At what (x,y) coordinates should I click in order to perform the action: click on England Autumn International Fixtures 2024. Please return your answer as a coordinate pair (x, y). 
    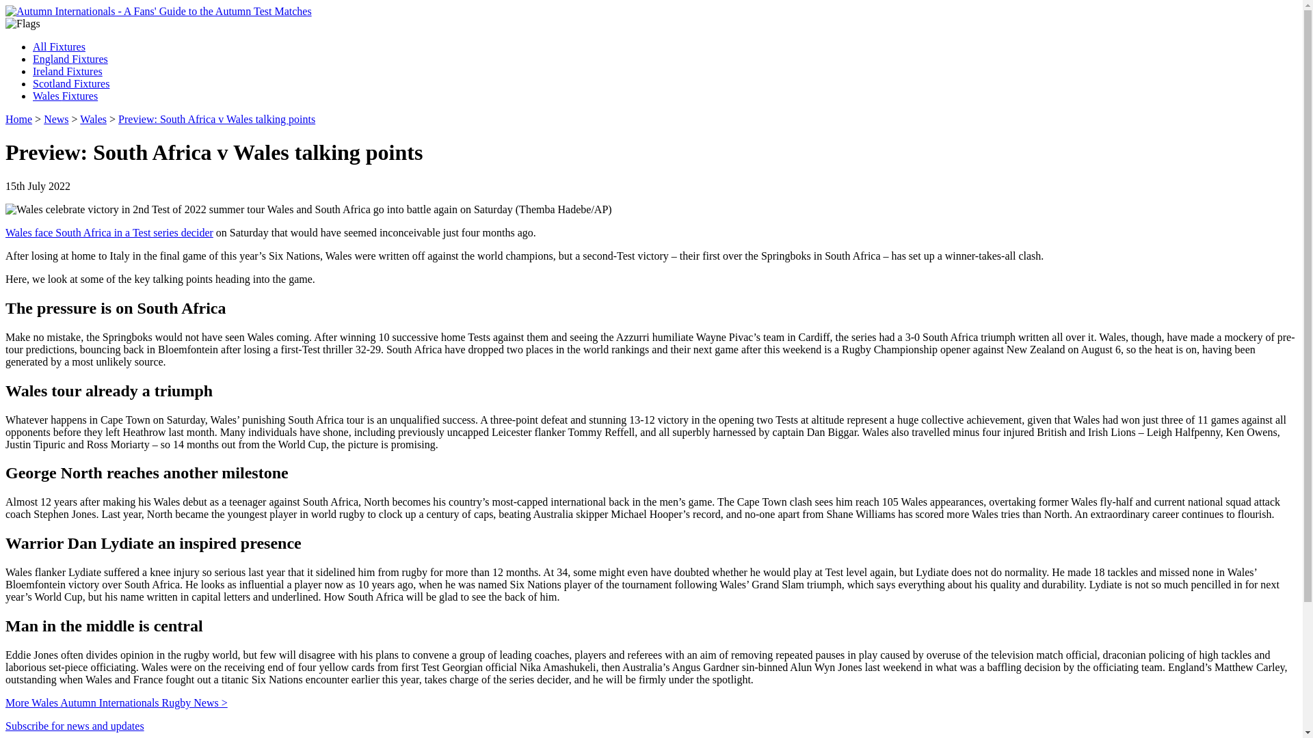
    Looking at the image, I should click on (70, 59).